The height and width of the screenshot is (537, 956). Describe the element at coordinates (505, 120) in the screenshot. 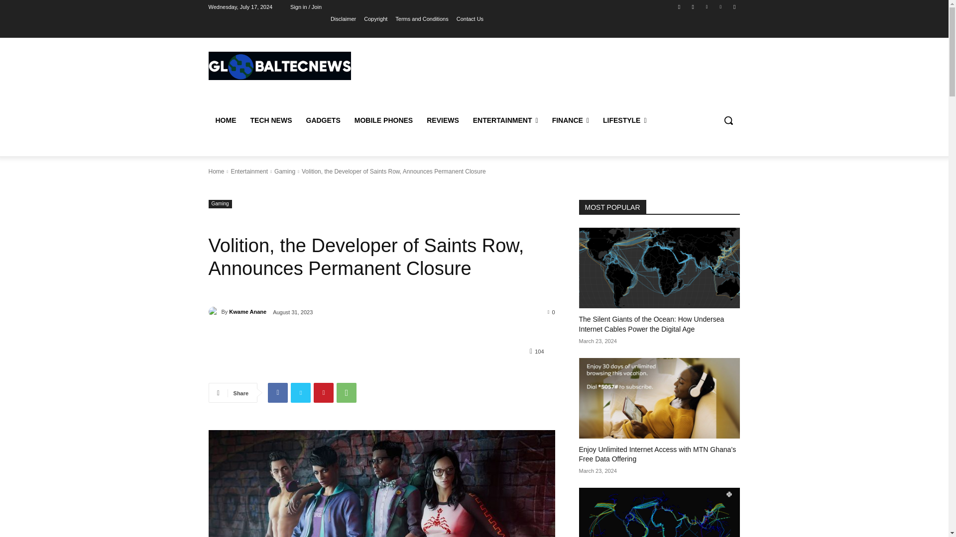

I see `ENTERTAINMENT` at that location.